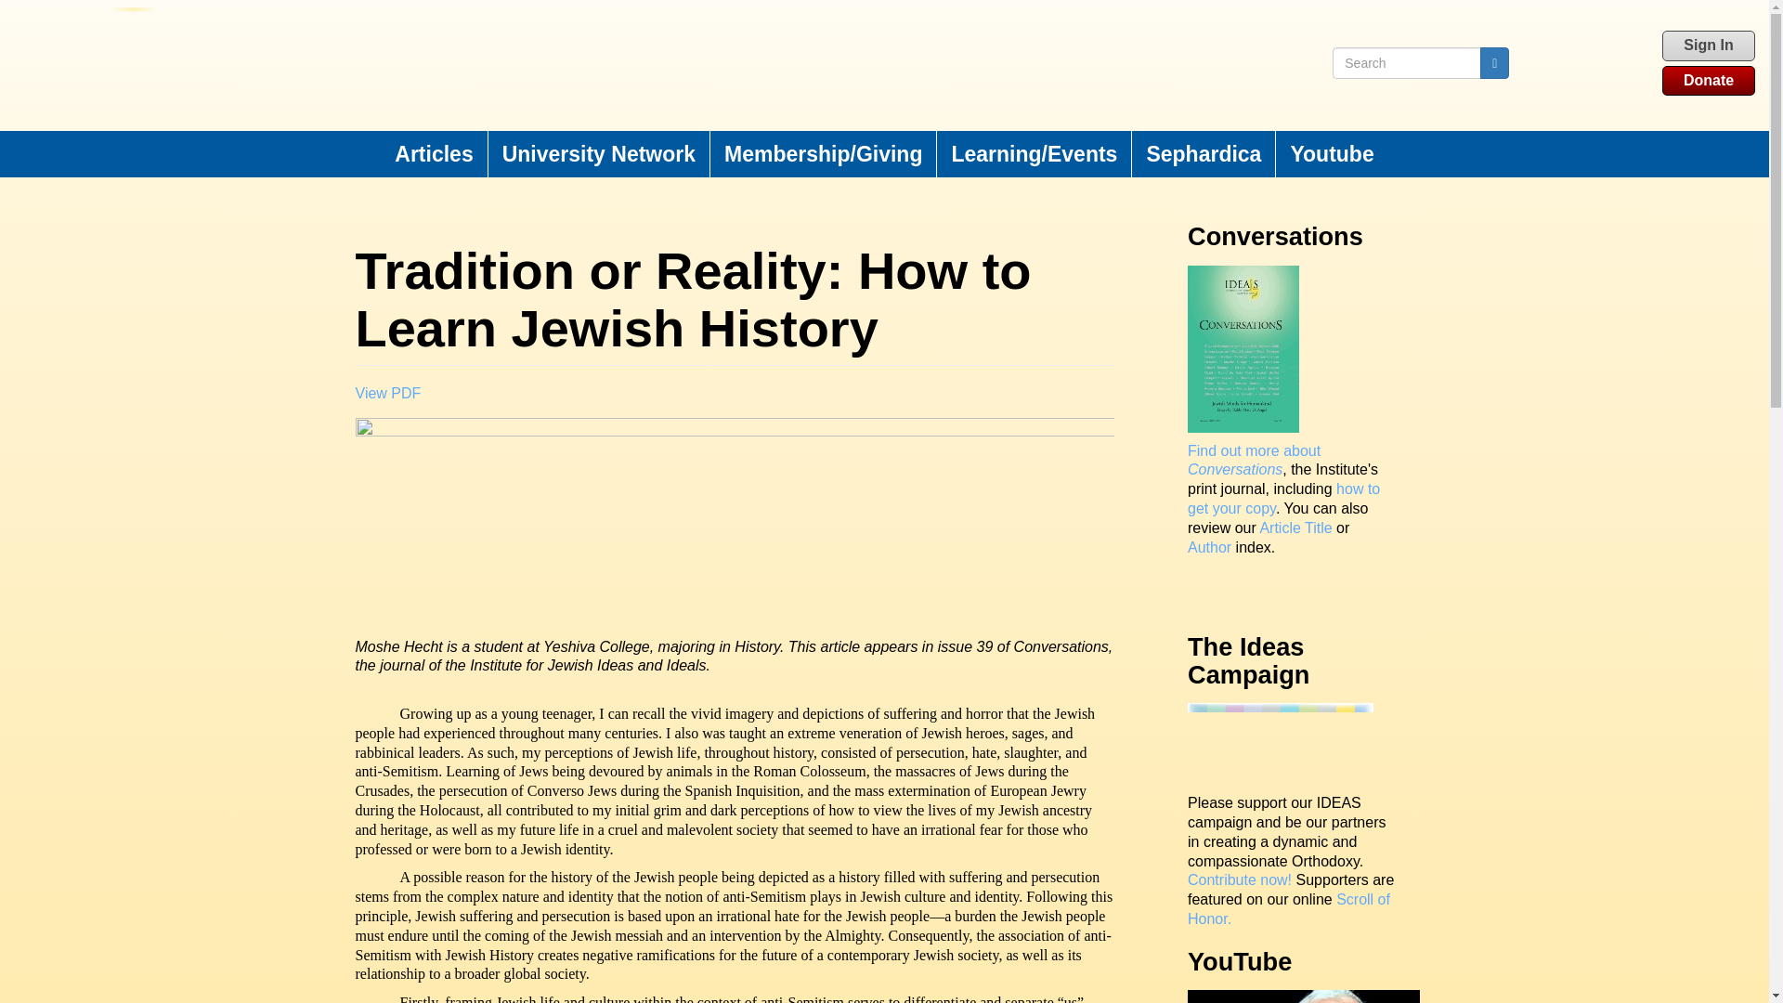 Image resolution: width=1783 pixels, height=1003 pixels. Describe the element at coordinates (1708, 45) in the screenshot. I see `Sign In` at that location.